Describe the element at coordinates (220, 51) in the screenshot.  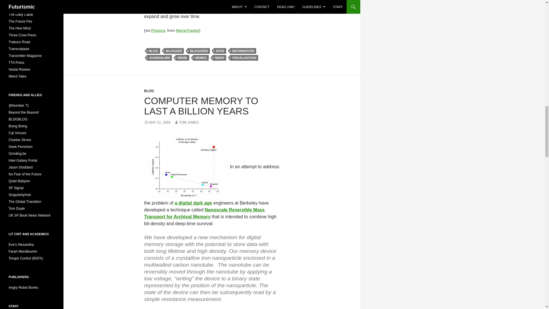
I see `DATA` at that location.